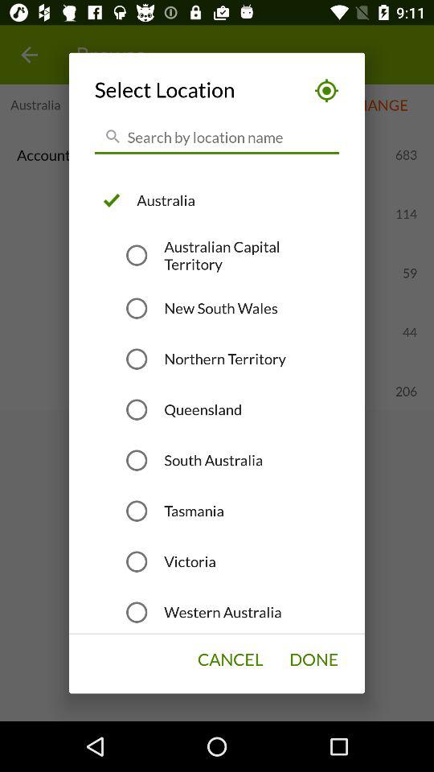 Image resolution: width=434 pixels, height=772 pixels. I want to click on launch the item above western australia, so click(190, 561).